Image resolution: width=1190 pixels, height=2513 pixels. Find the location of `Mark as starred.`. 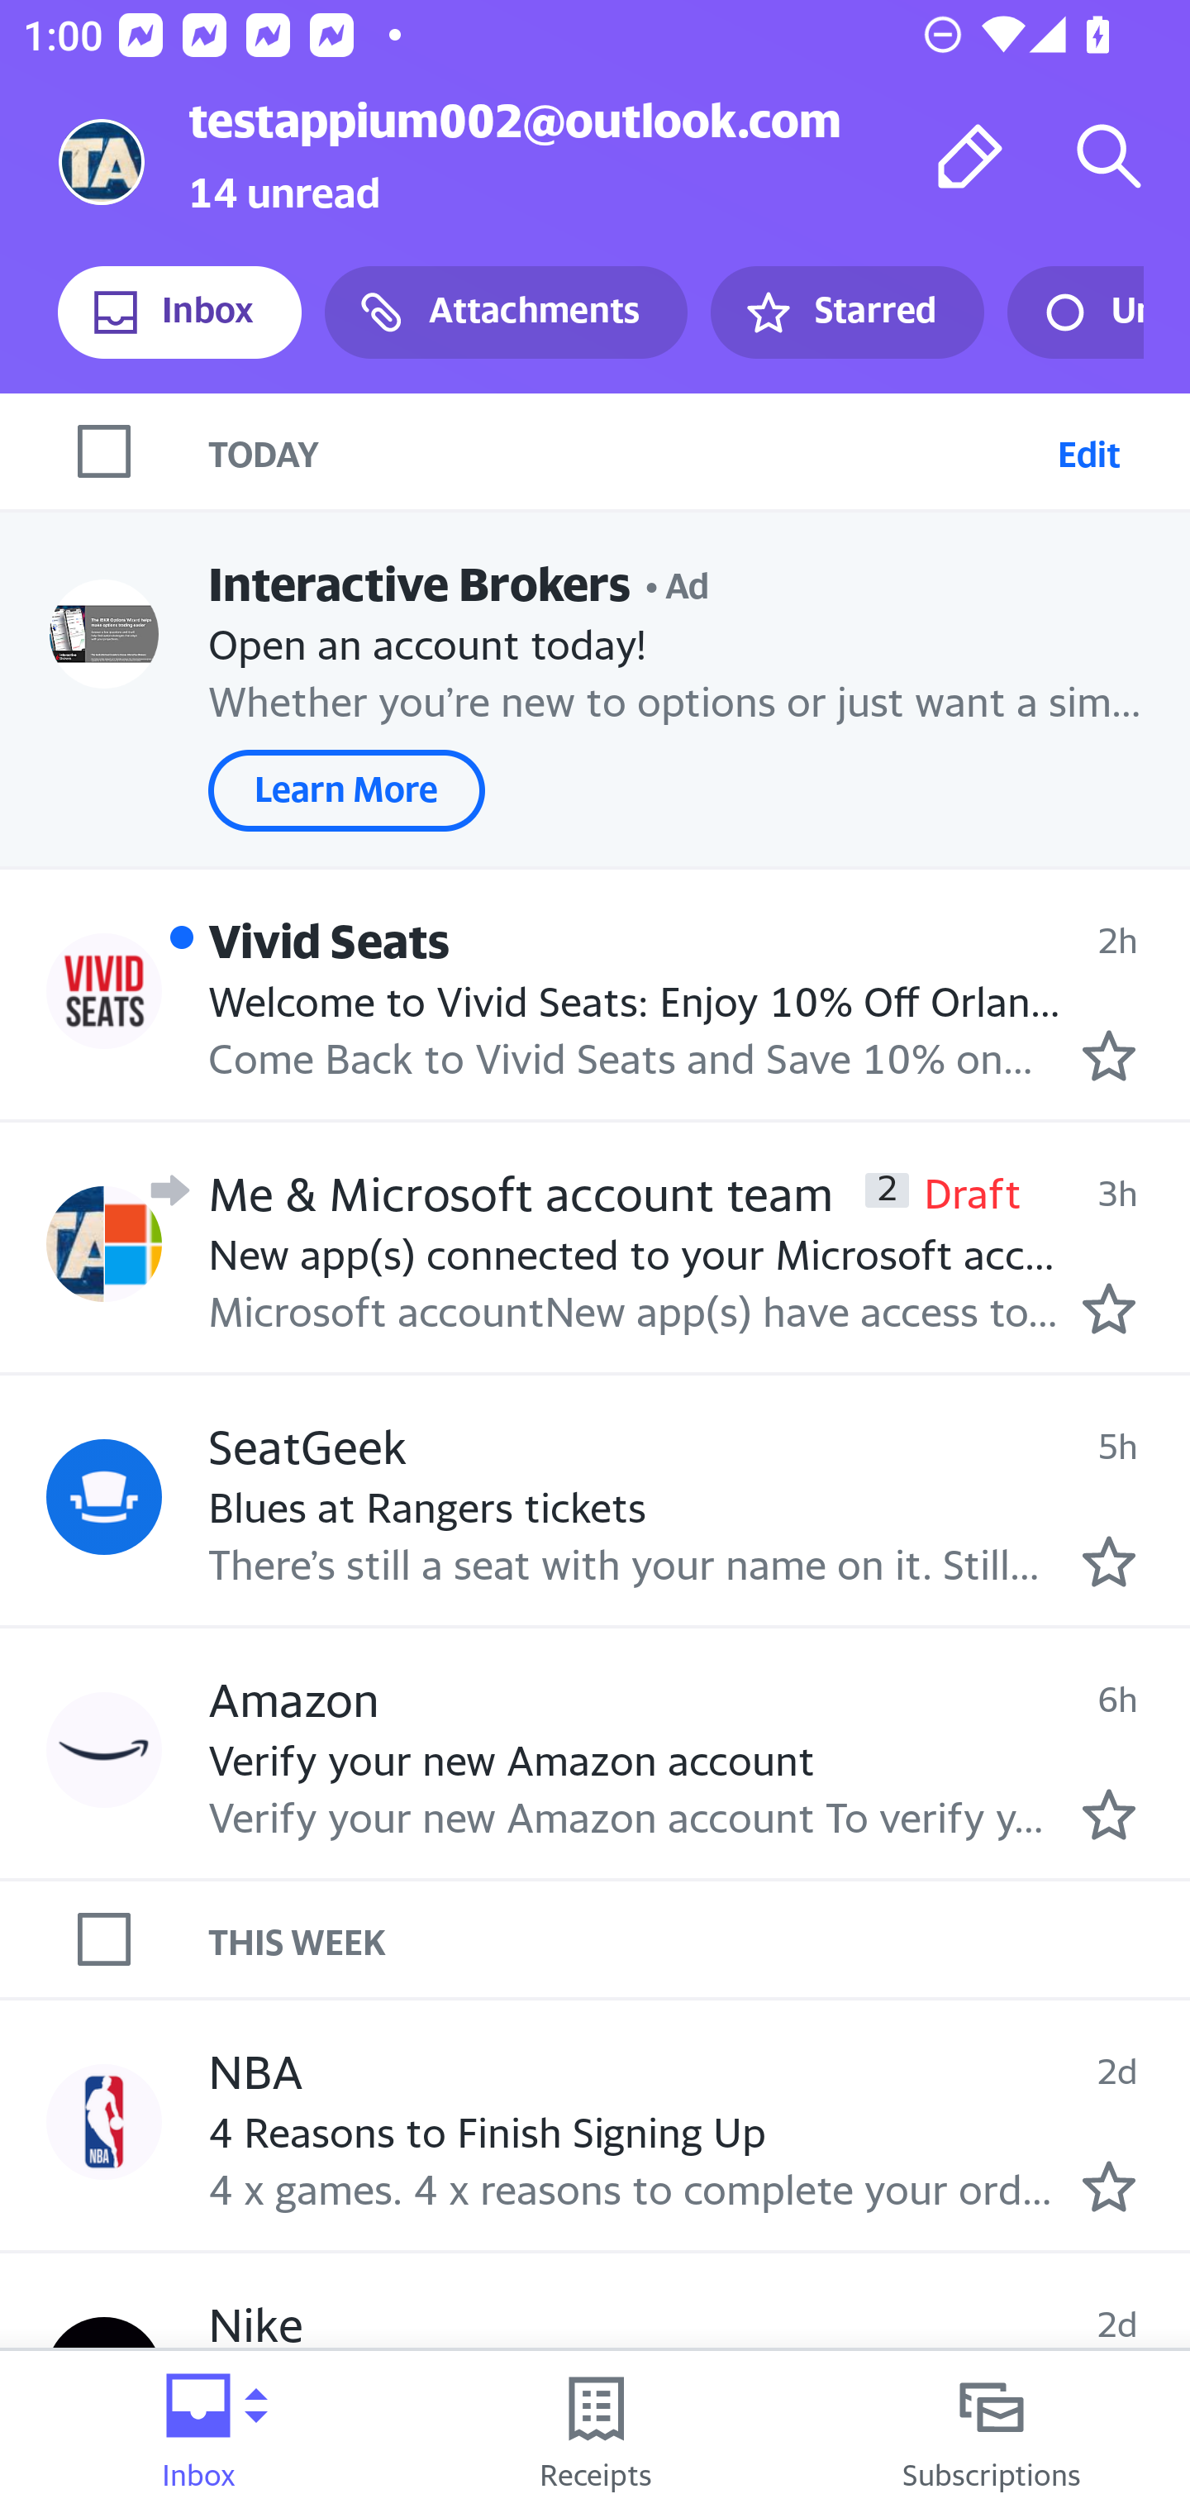

Mark as starred. is located at coordinates (1109, 1308).